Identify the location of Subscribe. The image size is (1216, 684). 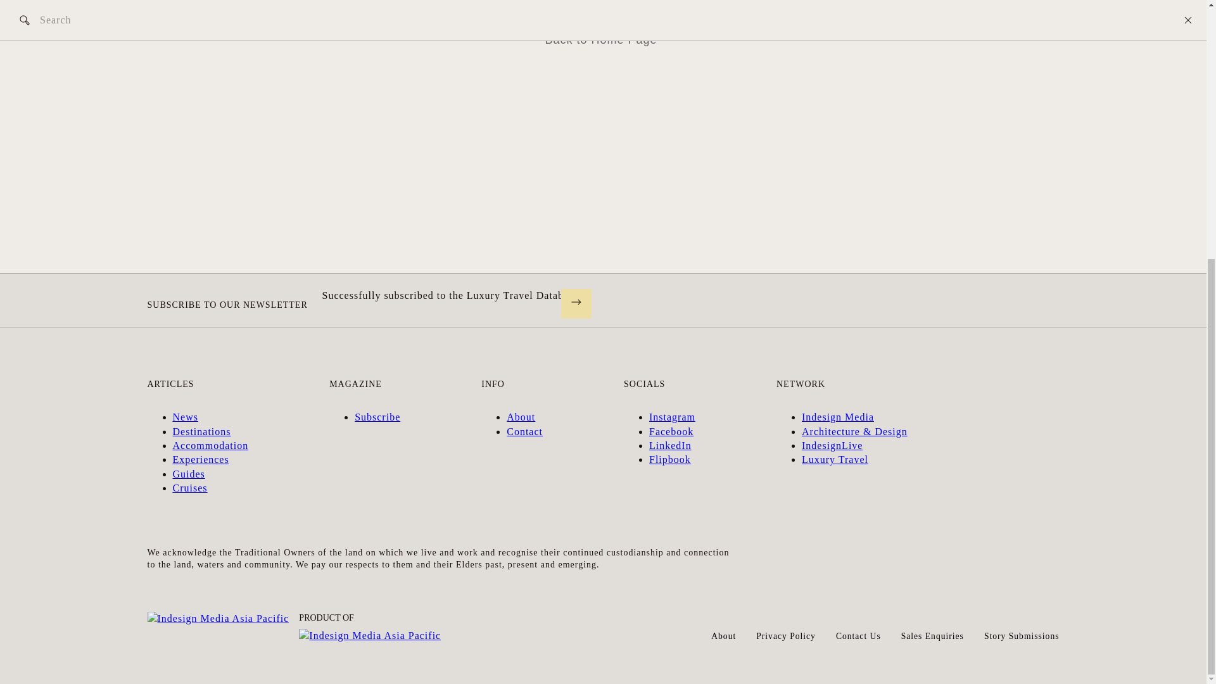
(377, 417).